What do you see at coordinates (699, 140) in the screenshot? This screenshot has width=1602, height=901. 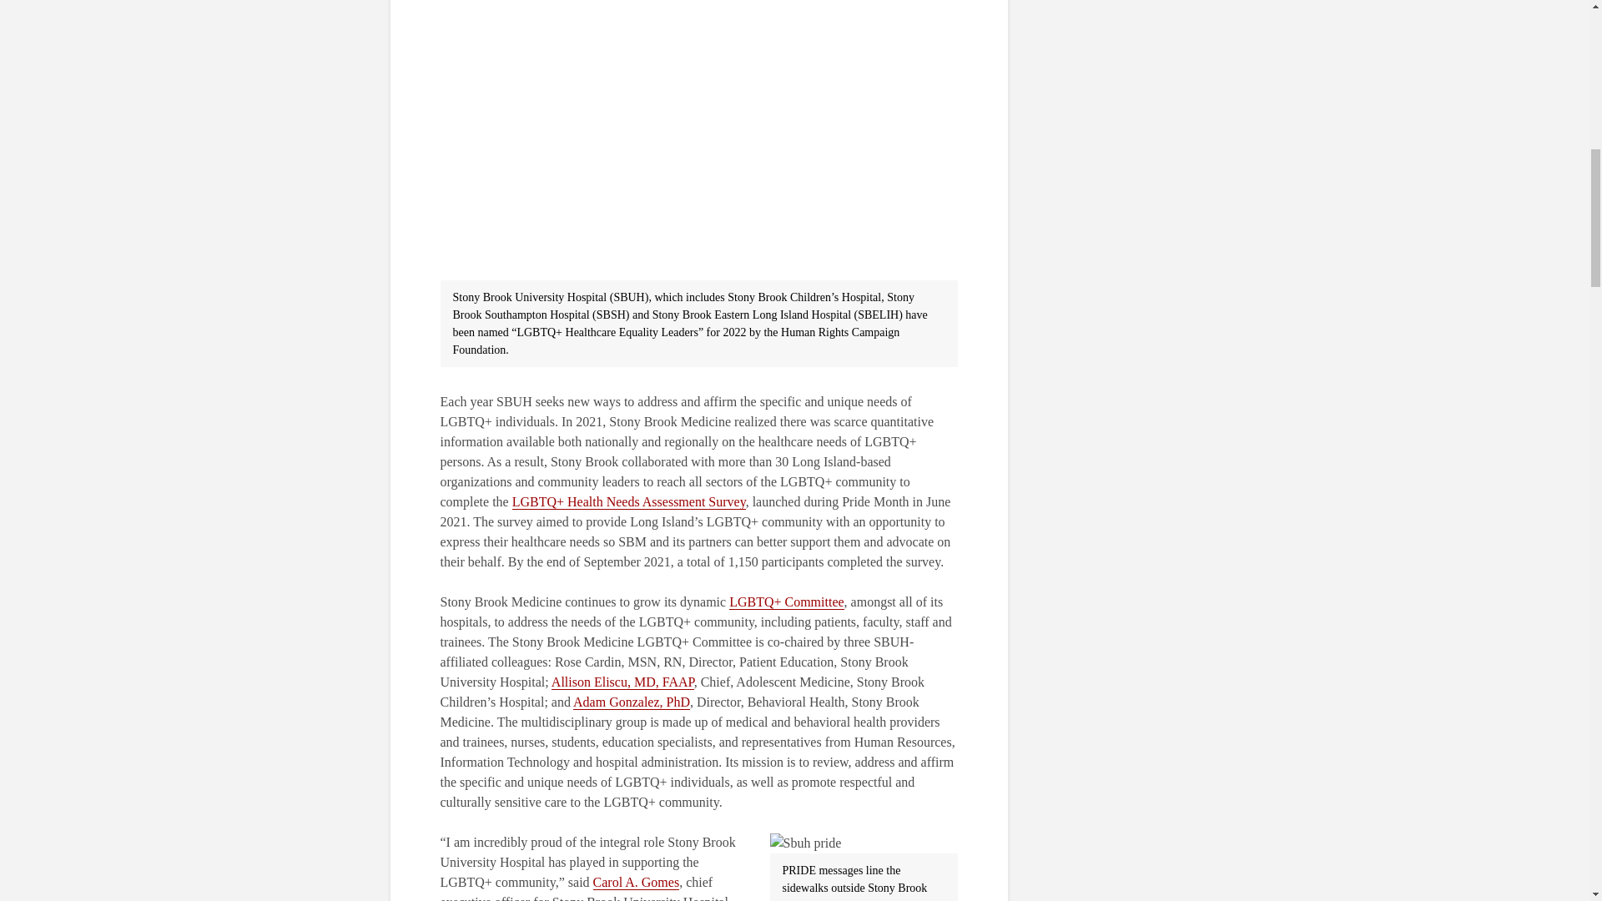 I see `2022 hei leader` at bounding box center [699, 140].